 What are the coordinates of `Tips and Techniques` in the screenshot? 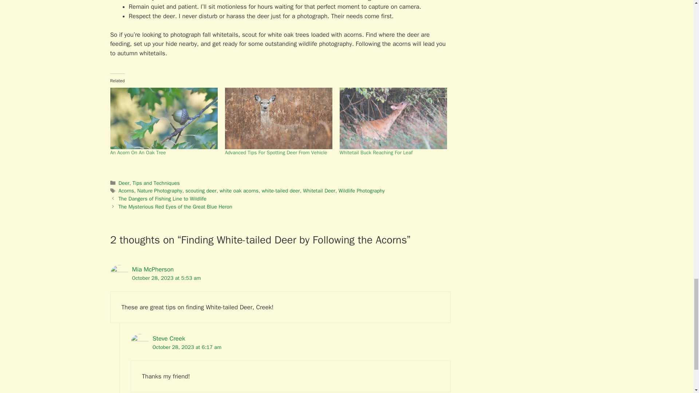 It's located at (156, 183).